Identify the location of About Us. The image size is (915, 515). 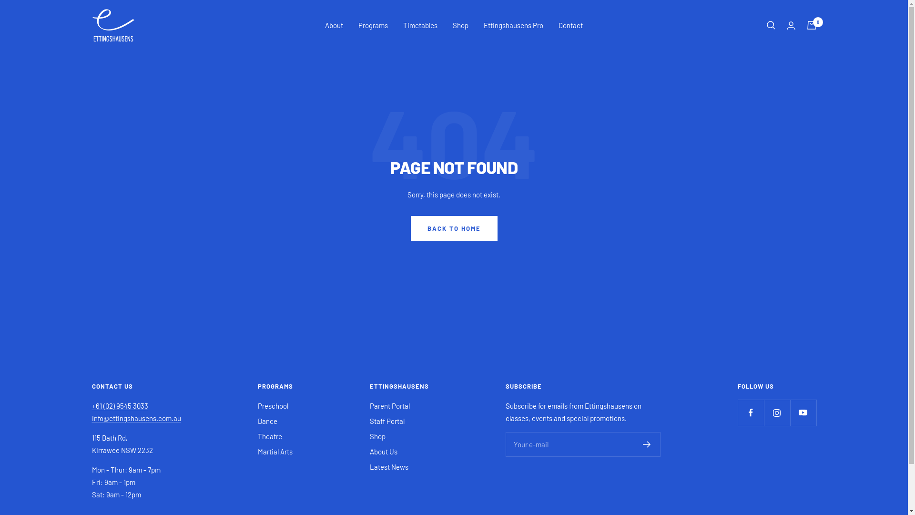
(384, 452).